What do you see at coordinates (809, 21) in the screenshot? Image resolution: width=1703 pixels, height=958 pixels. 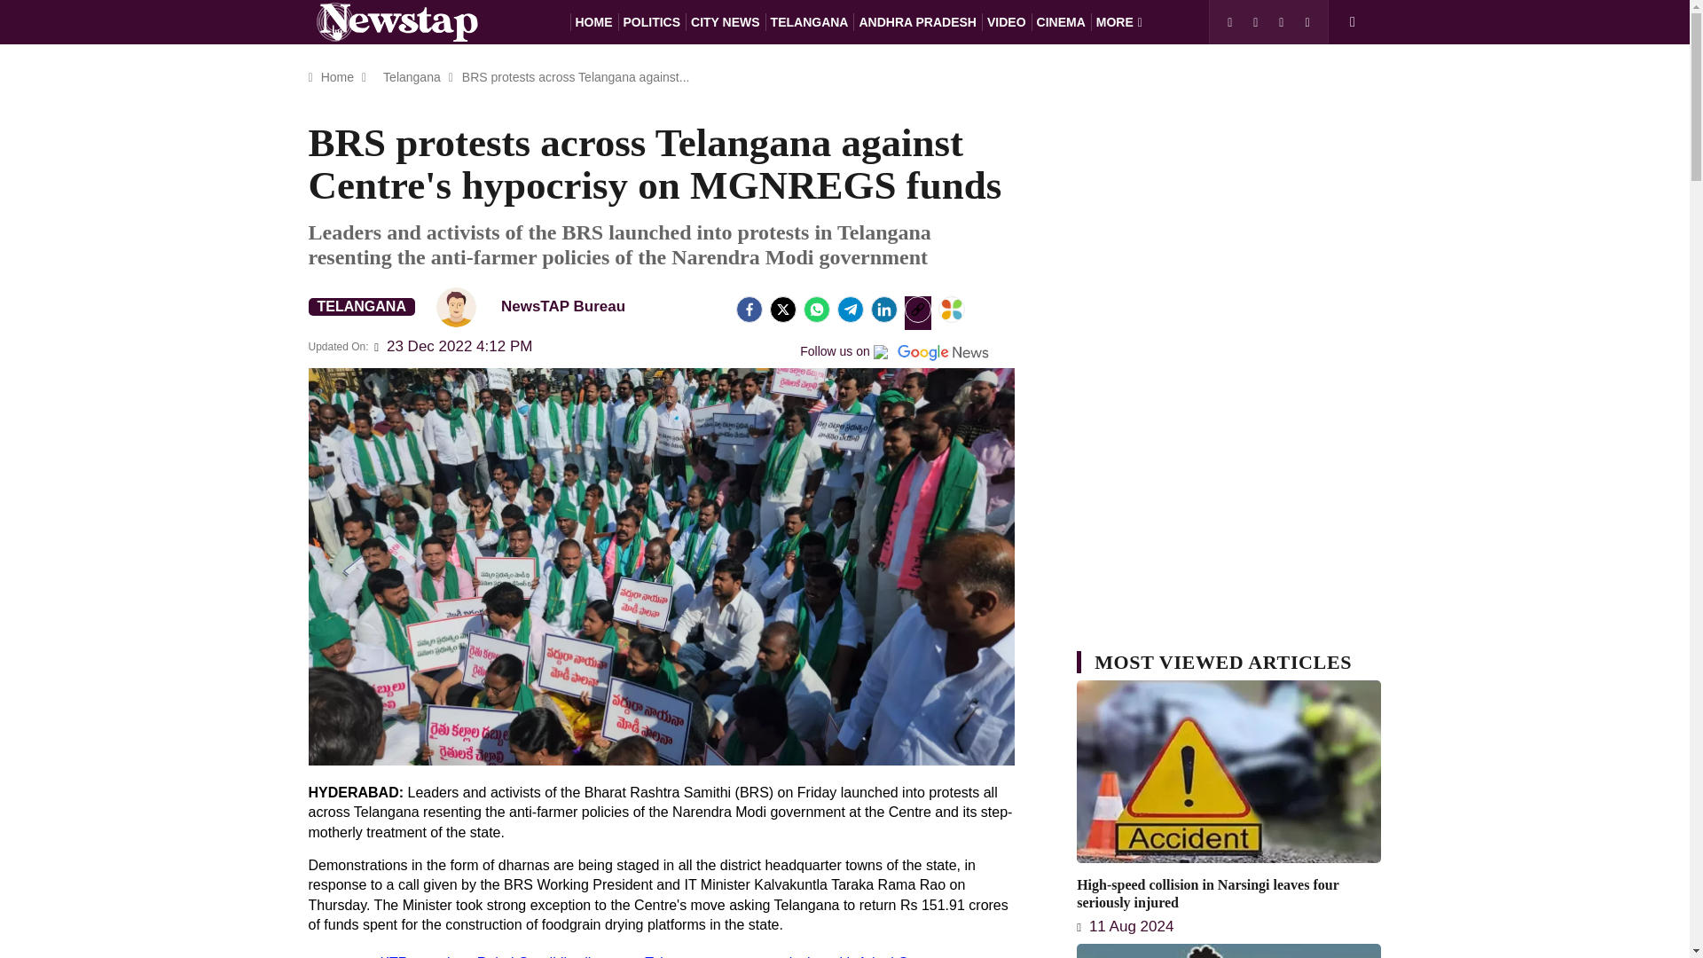 I see `TELANGANA` at bounding box center [809, 21].